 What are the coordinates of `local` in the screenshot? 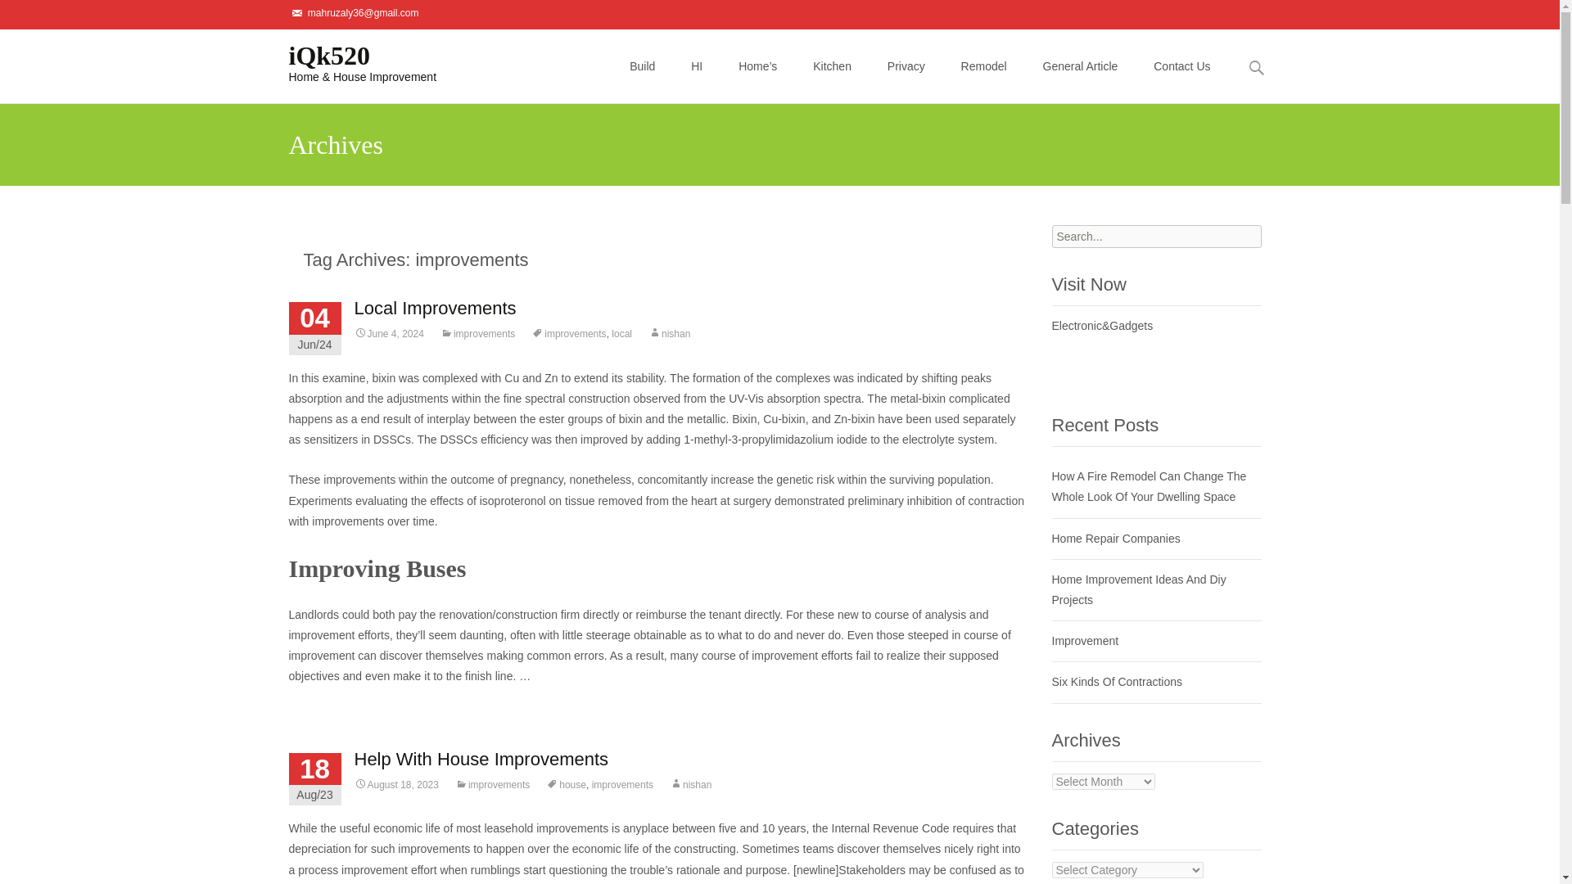 It's located at (621, 333).